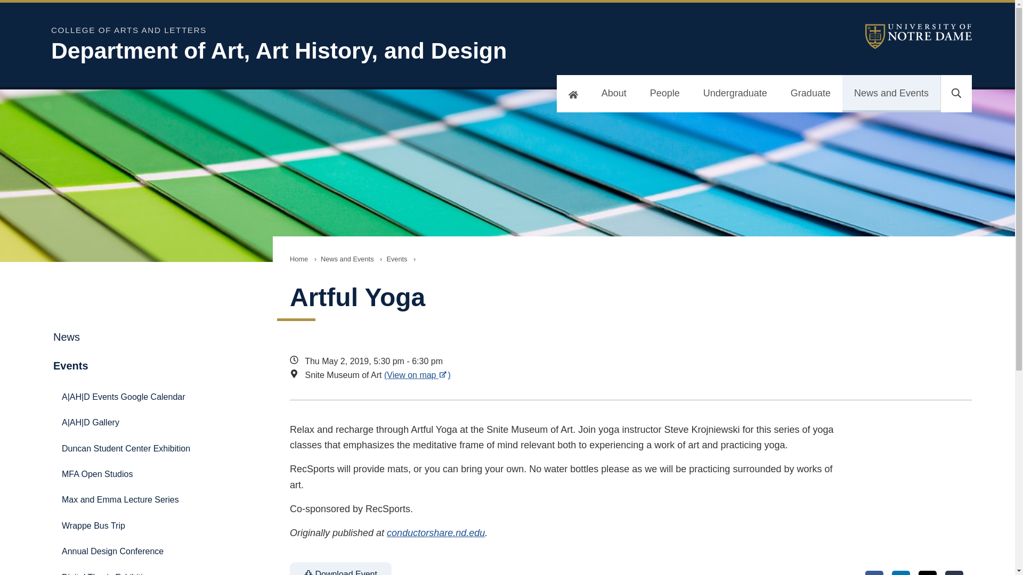 The width and height of the screenshot is (1023, 575). Describe the element at coordinates (328, 51) in the screenshot. I see `Department of Art, Art History, and Design` at that location.